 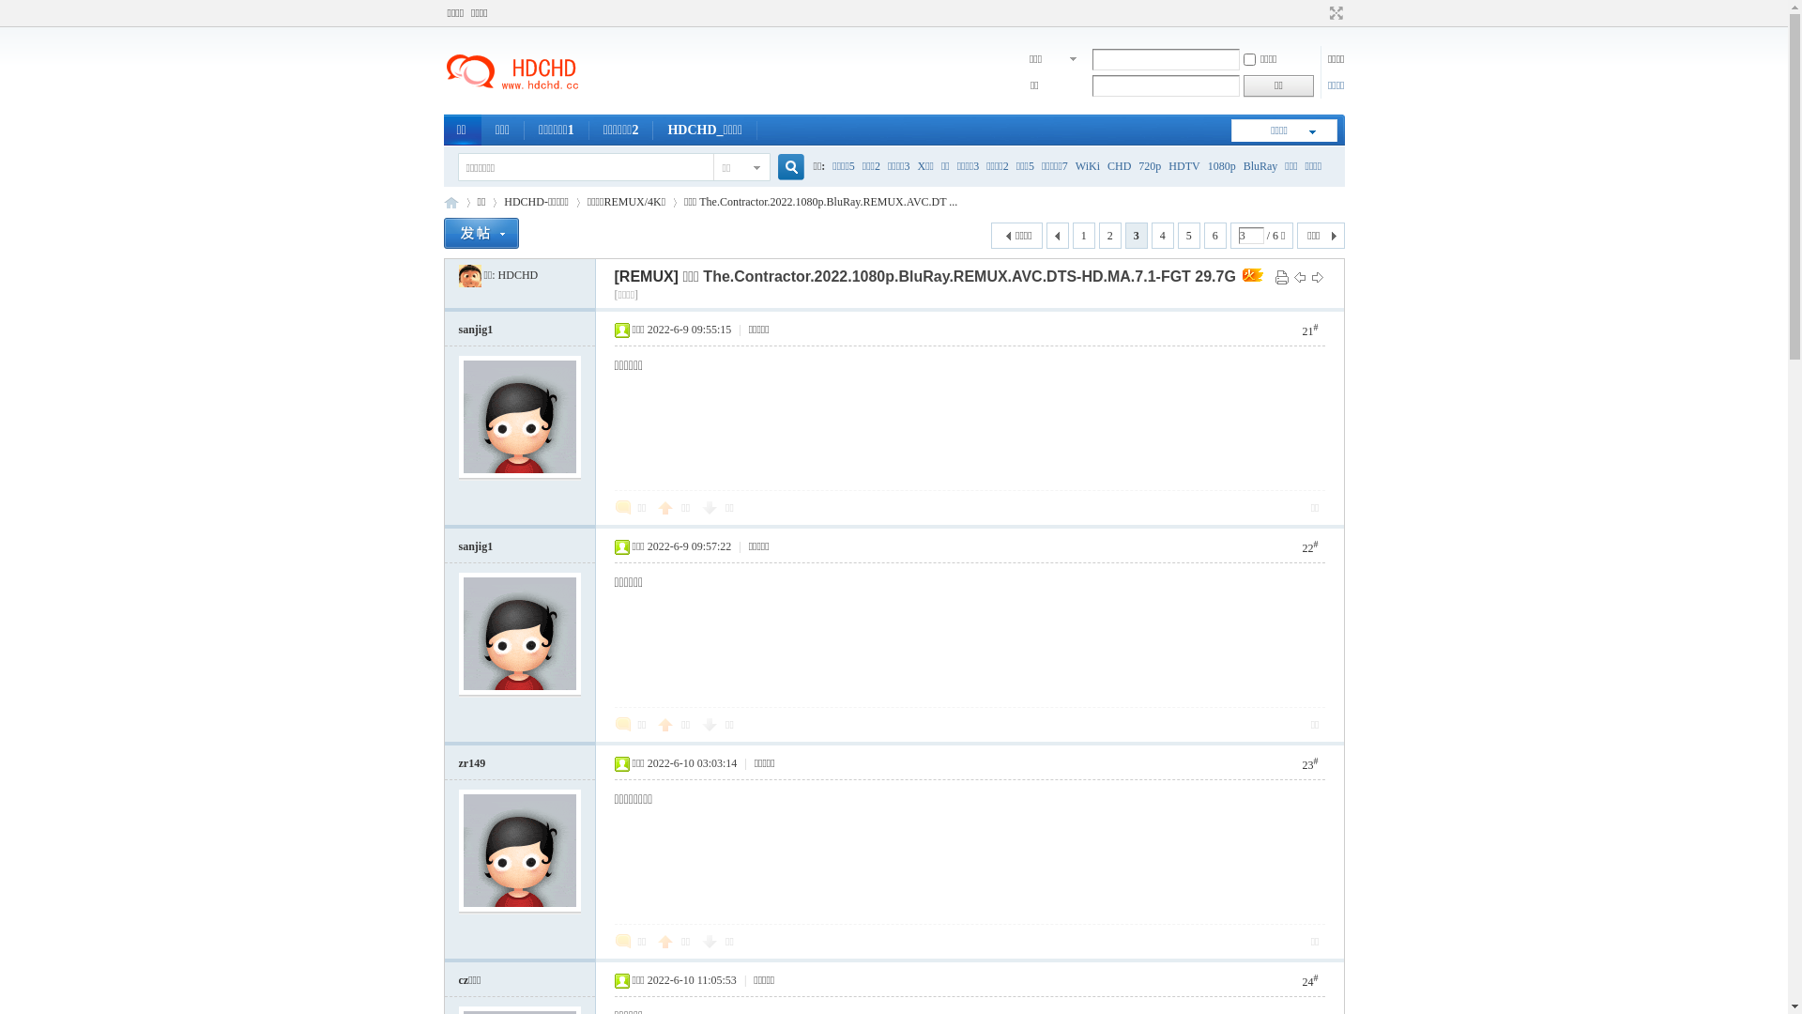 I want to click on sanjig1, so click(x=475, y=330).